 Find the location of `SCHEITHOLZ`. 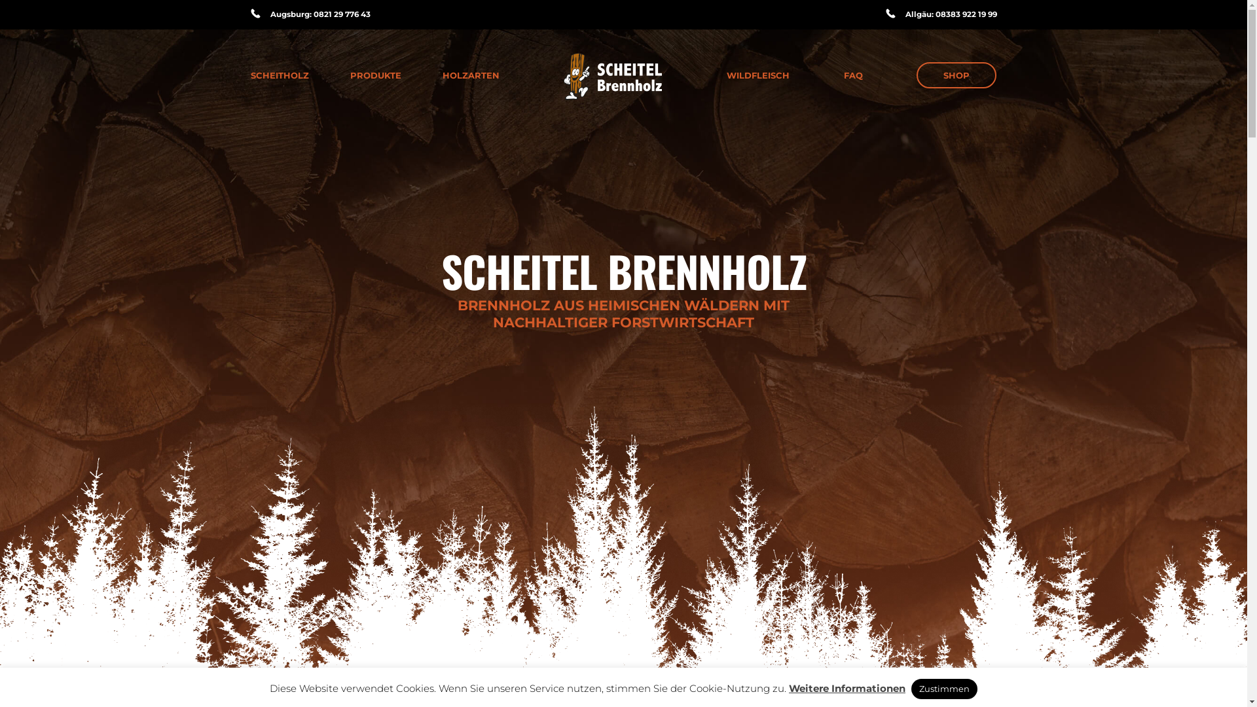

SCHEITHOLZ is located at coordinates (279, 75).